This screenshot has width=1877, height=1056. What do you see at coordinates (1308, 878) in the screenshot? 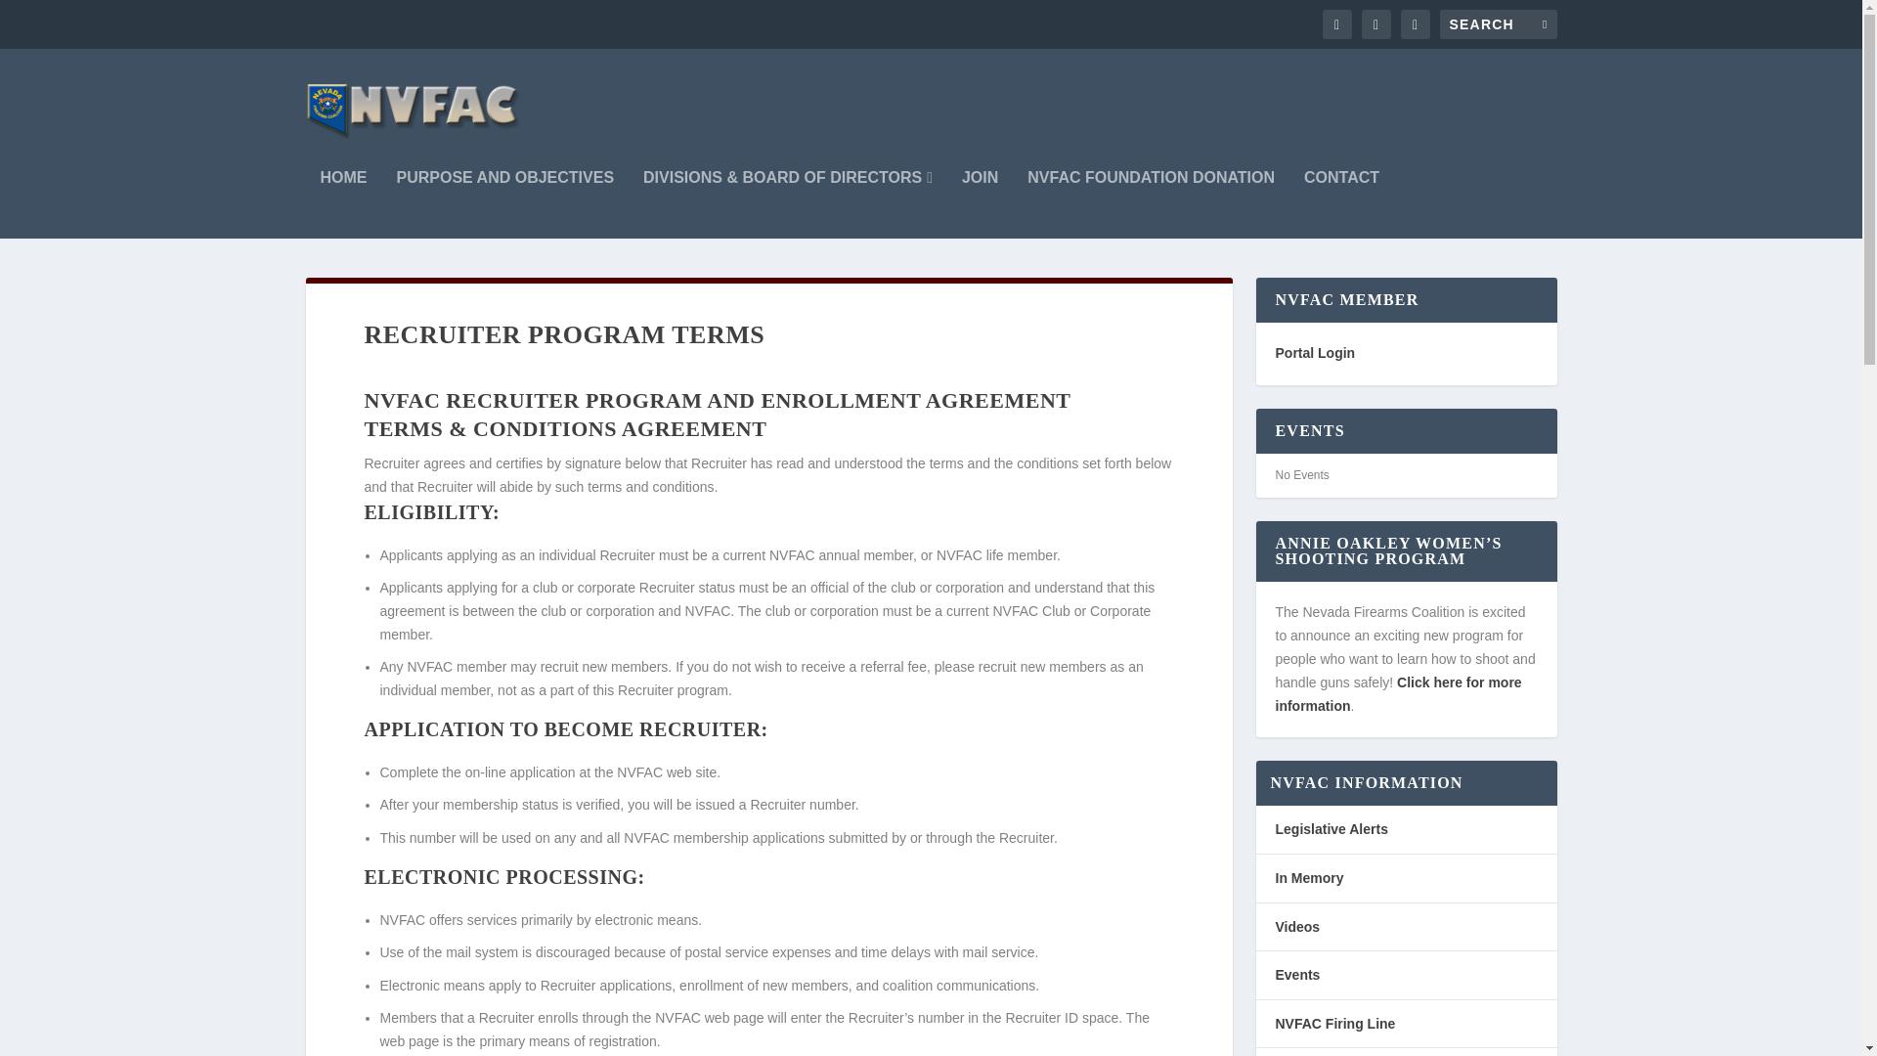
I see `In Memory` at bounding box center [1308, 878].